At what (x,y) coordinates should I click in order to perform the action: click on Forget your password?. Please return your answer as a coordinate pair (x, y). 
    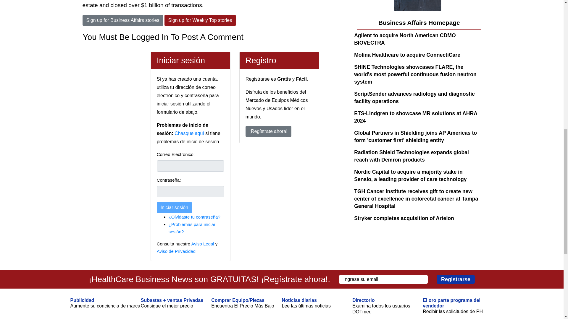
    Looking at the image, I should click on (194, 217).